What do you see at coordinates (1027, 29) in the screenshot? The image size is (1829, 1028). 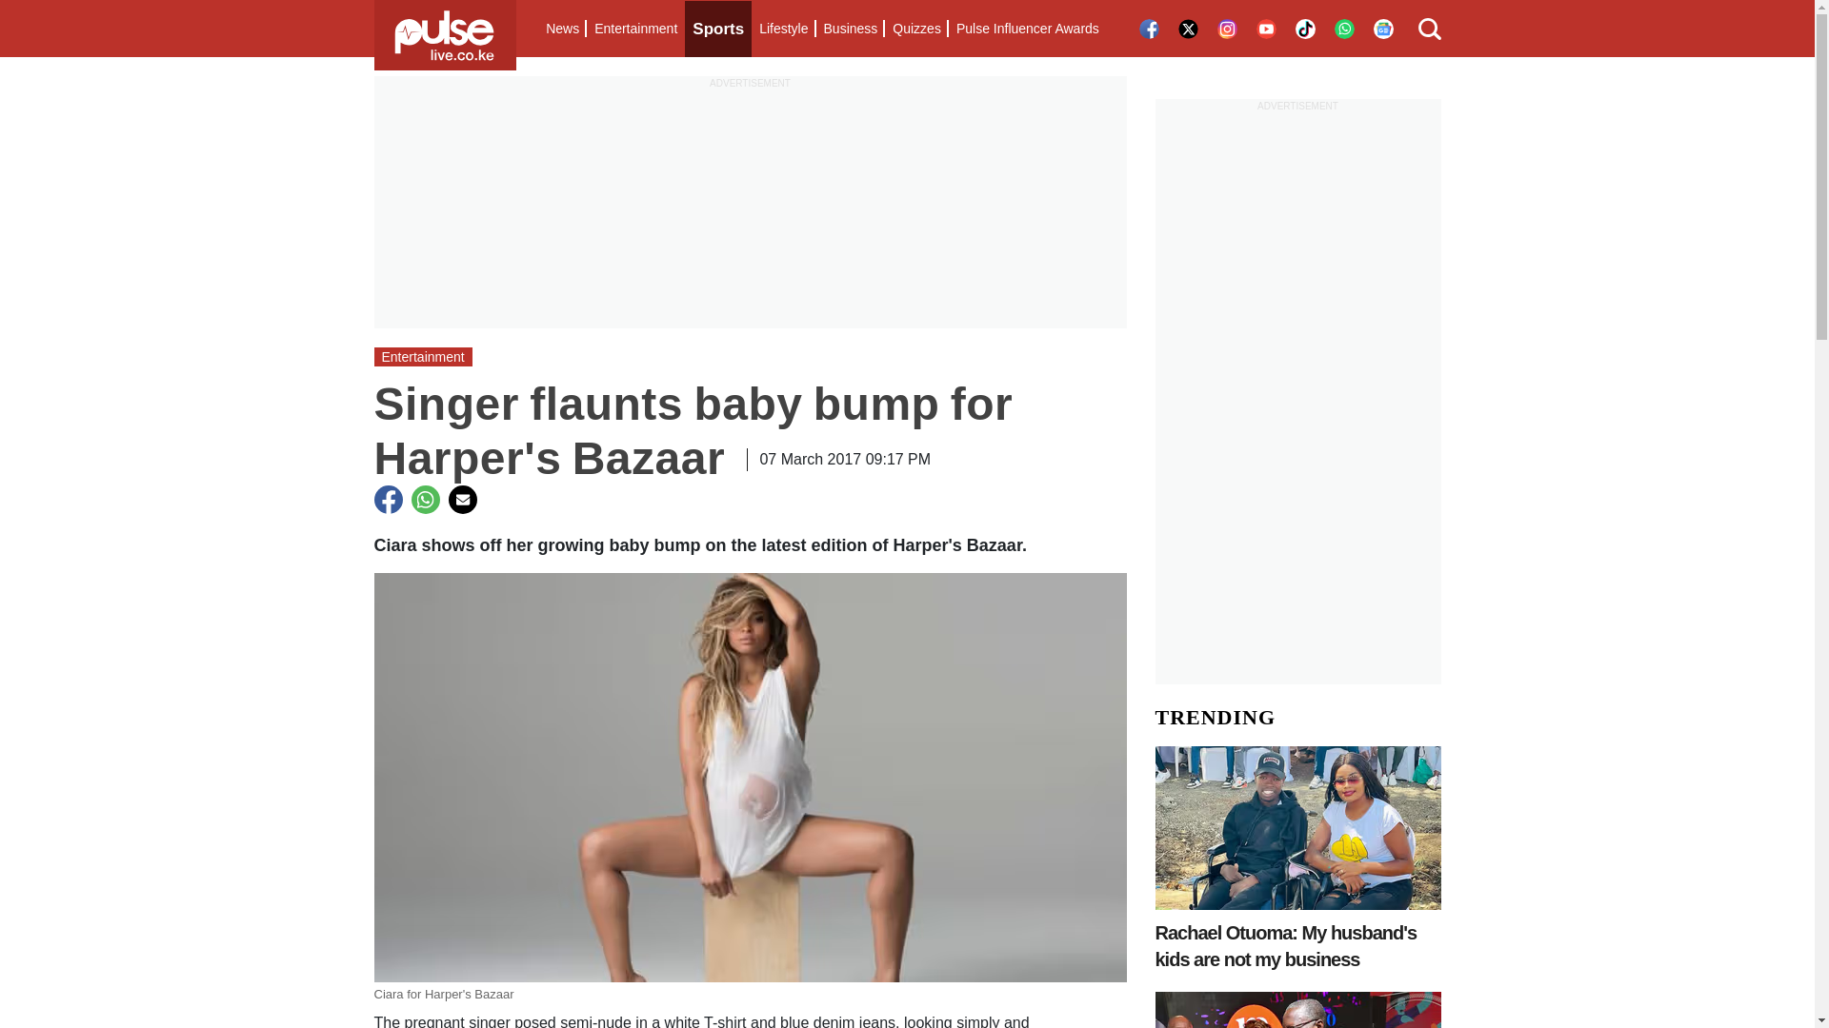 I see `Pulse Influencer Awards` at bounding box center [1027, 29].